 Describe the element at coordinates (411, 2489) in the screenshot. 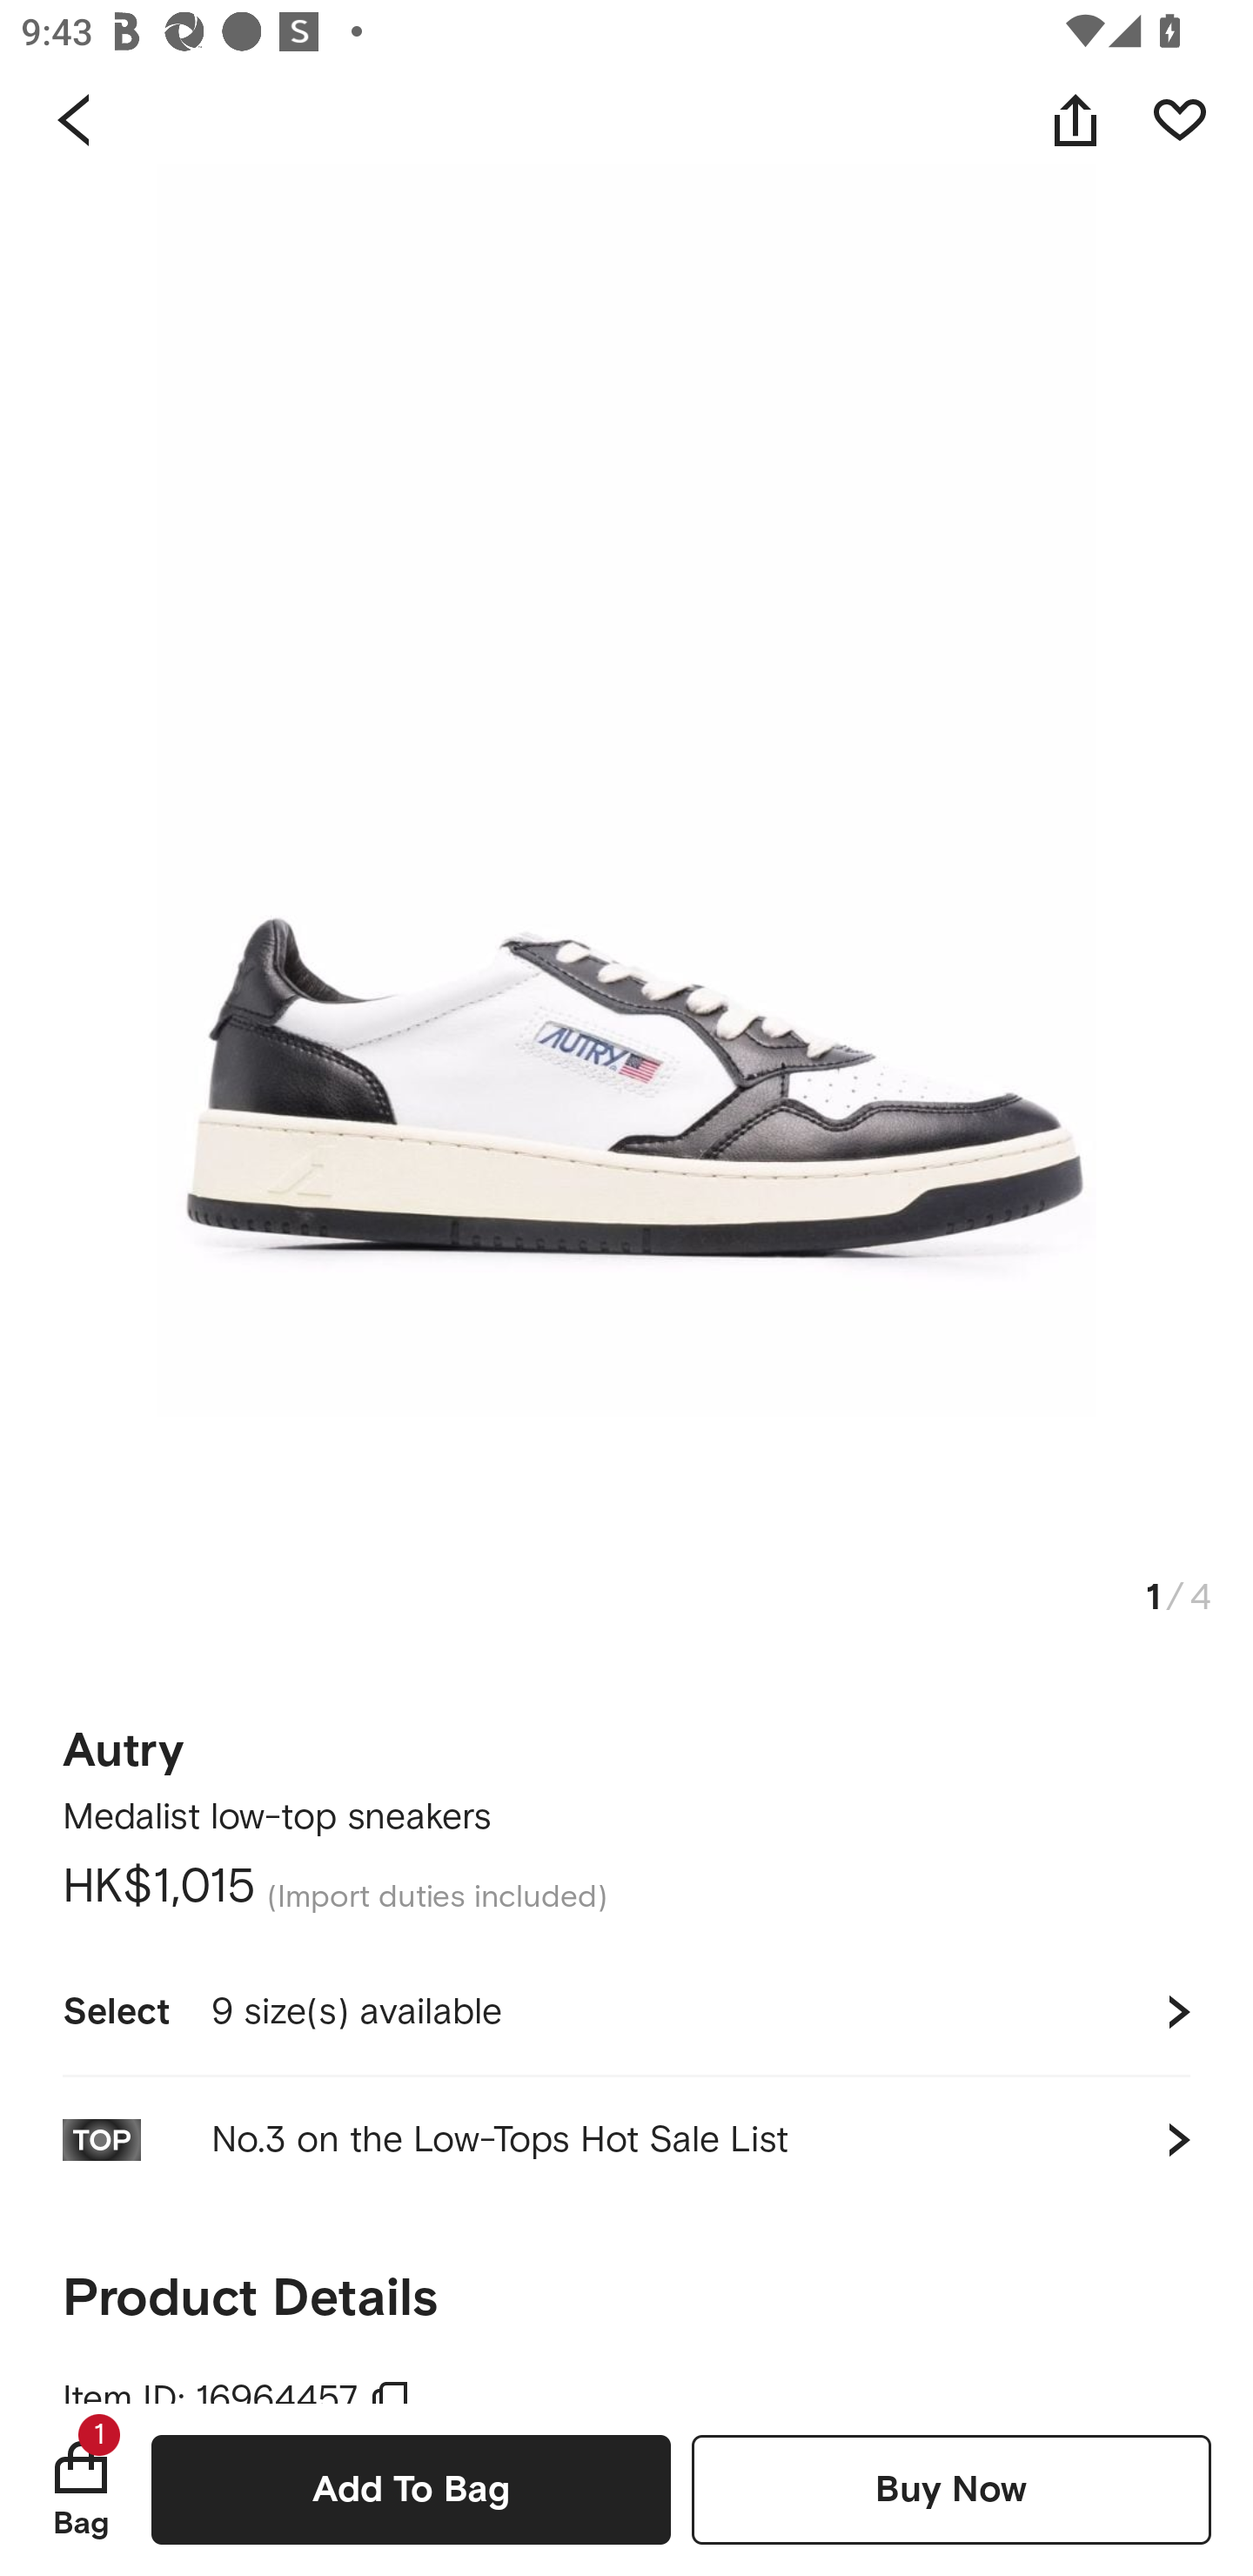

I see `Add To Bag` at that location.